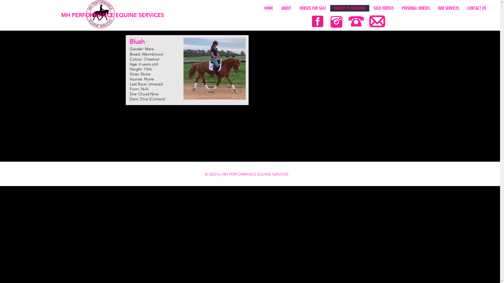 This screenshot has height=283, width=504. What do you see at coordinates (416, 8) in the screenshot?
I see `PERSONAL HORSES` at bounding box center [416, 8].